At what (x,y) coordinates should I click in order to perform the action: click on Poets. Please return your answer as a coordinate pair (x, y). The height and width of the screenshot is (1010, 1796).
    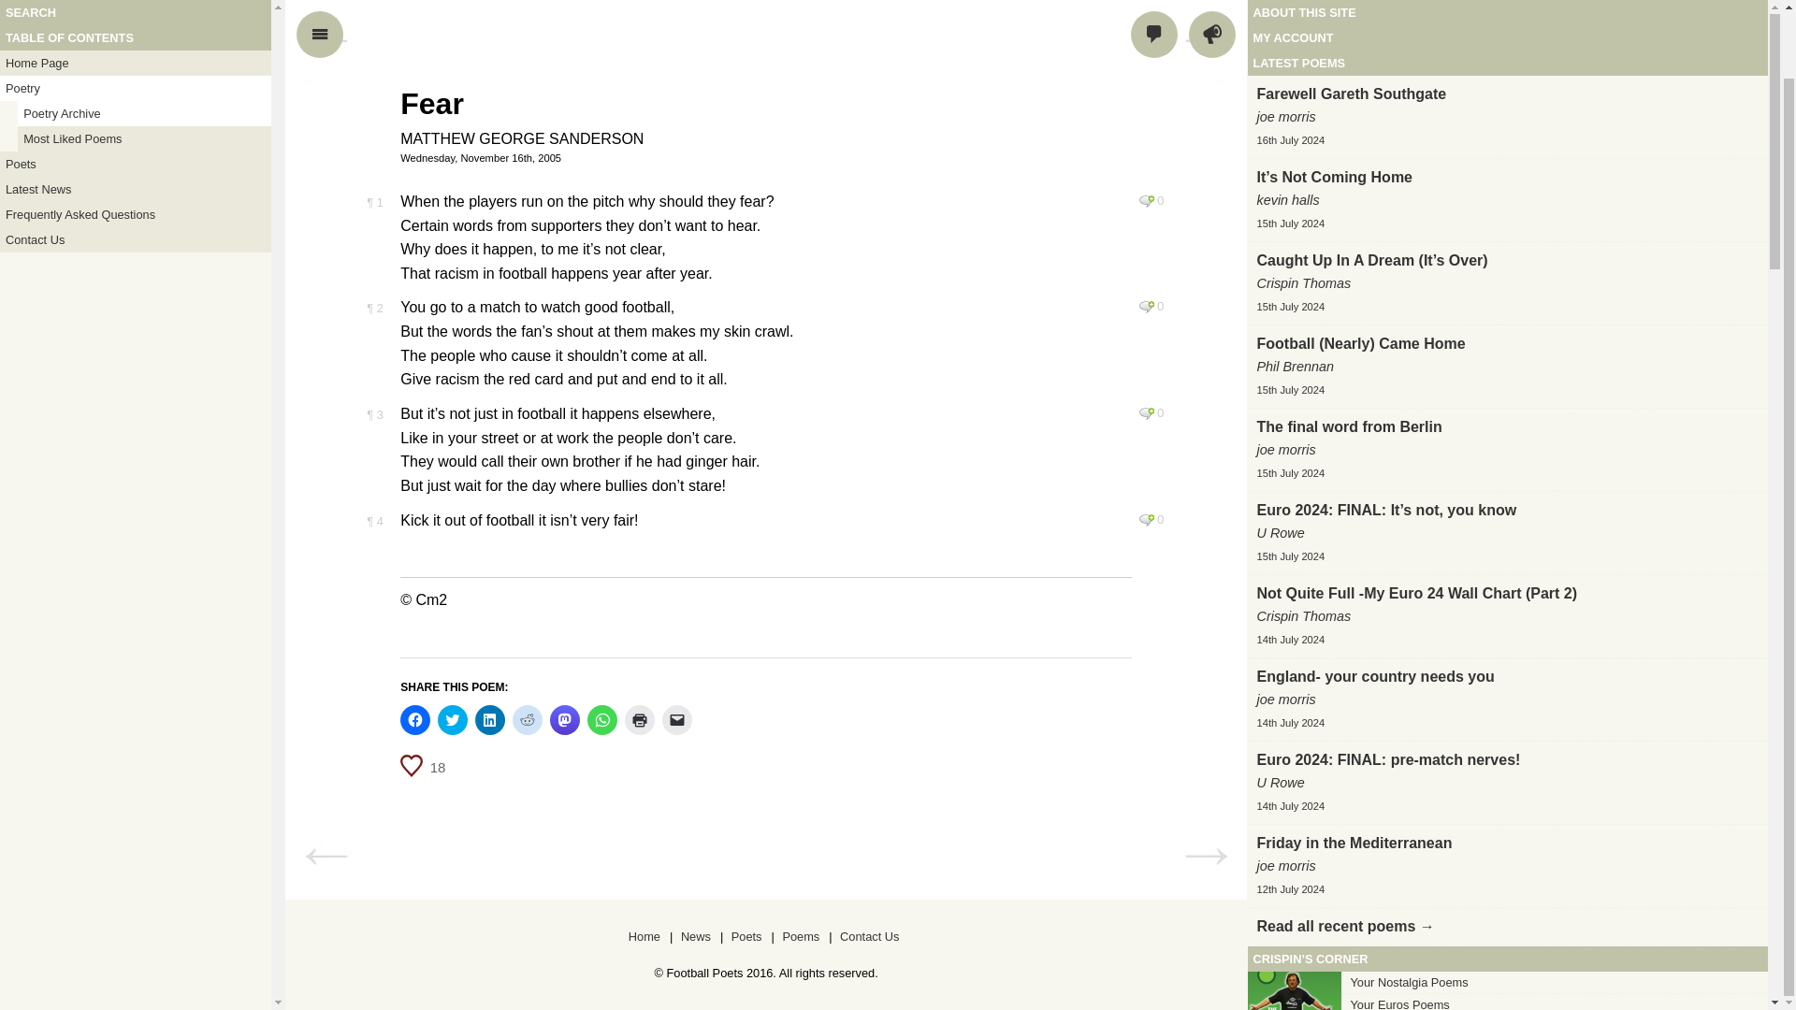
    Looking at the image, I should click on (135, 94).